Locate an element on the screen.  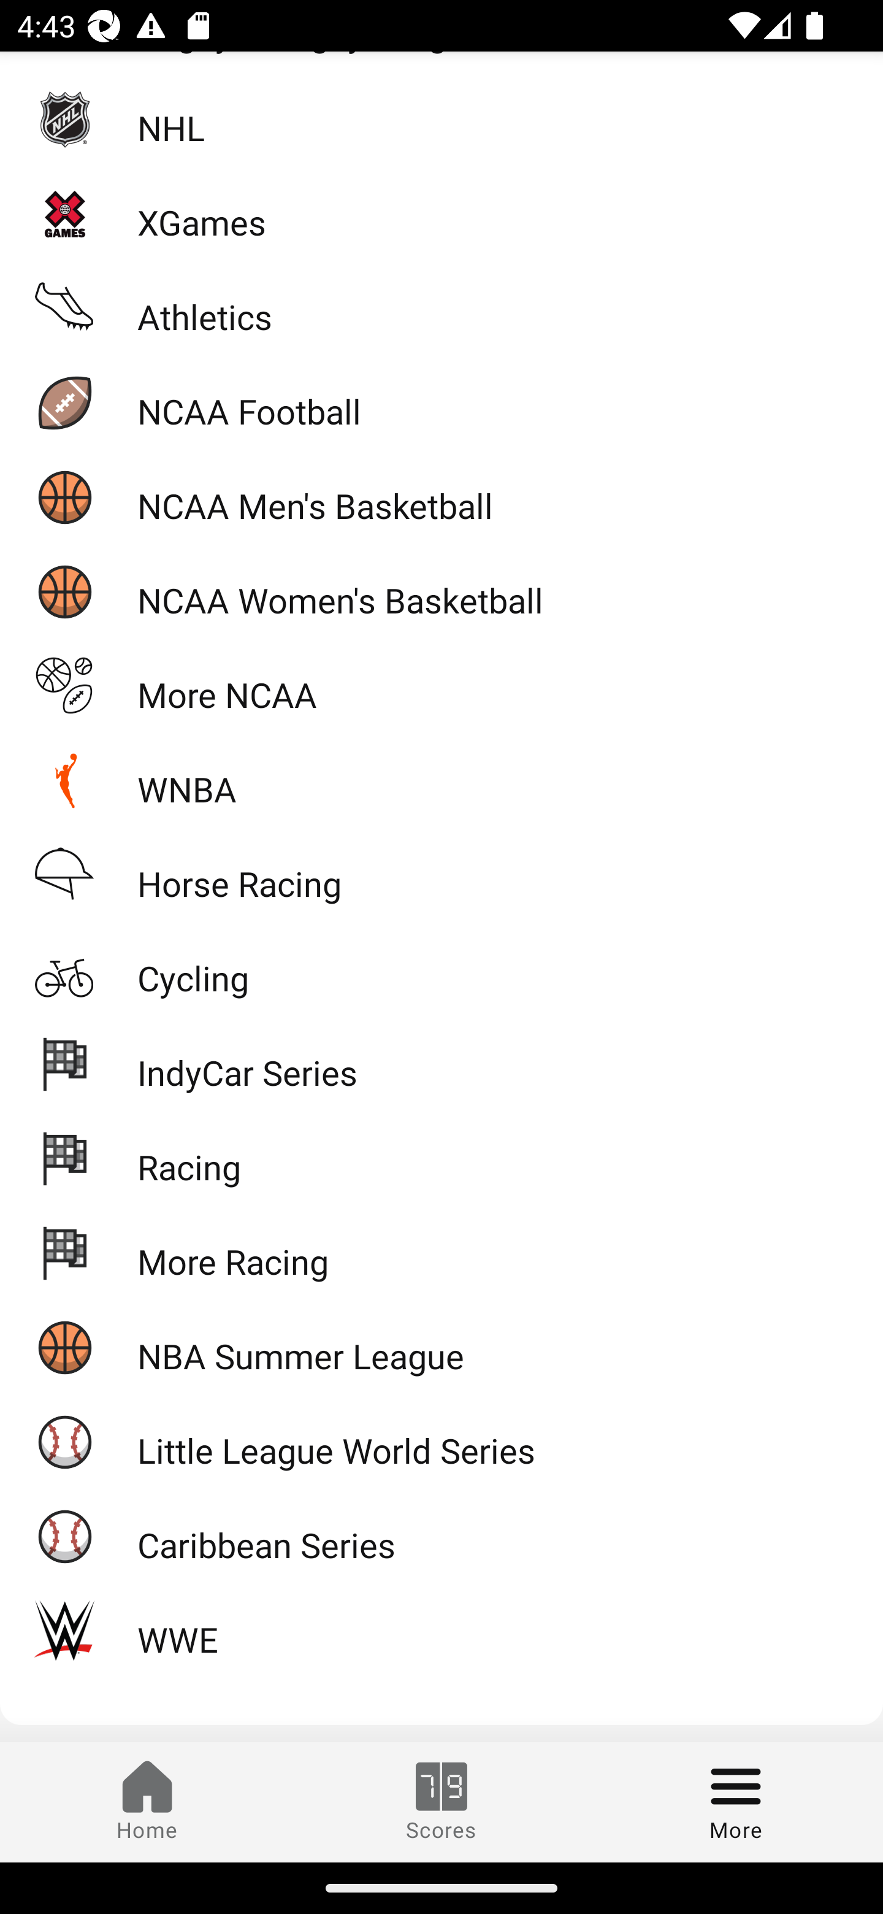
NBA Summer League is located at coordinates (442, 1347).